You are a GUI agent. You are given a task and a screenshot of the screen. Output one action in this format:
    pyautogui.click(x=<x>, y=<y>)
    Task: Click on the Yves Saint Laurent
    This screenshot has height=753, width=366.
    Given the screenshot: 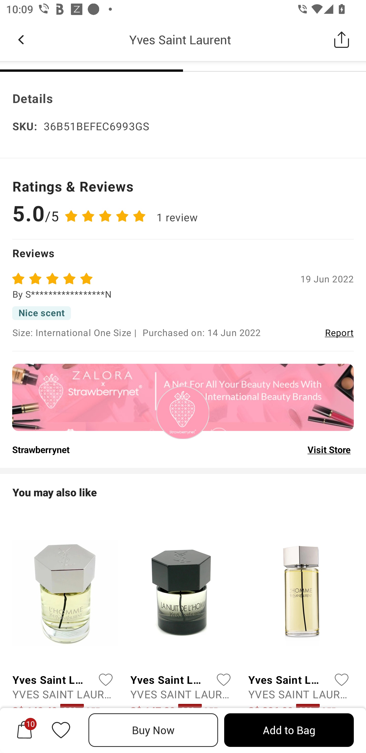 What is the action you would take?
    pyautogui.click(x=180, y=39)
    